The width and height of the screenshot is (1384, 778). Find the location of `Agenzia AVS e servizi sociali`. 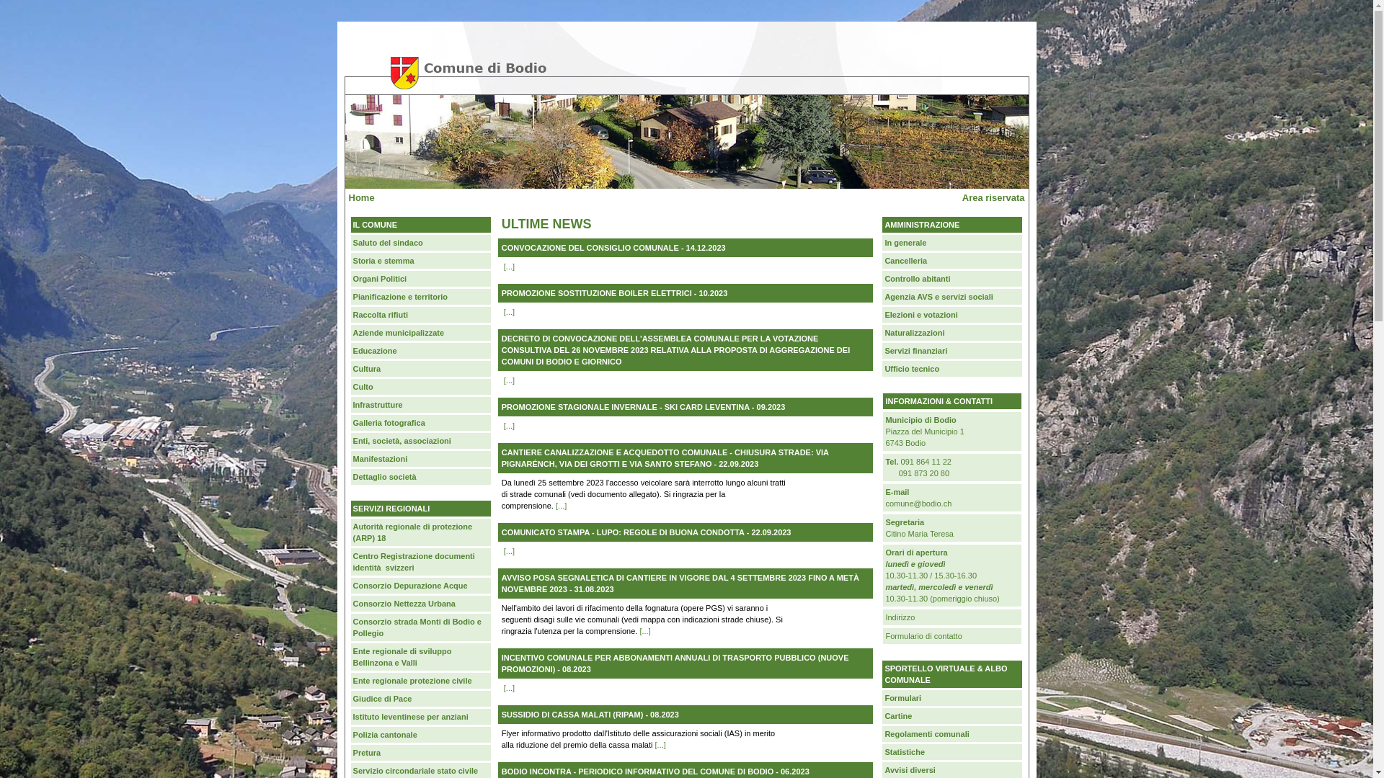

Agenzia AVS e servizi sociali is located at coordinates (952, 297).